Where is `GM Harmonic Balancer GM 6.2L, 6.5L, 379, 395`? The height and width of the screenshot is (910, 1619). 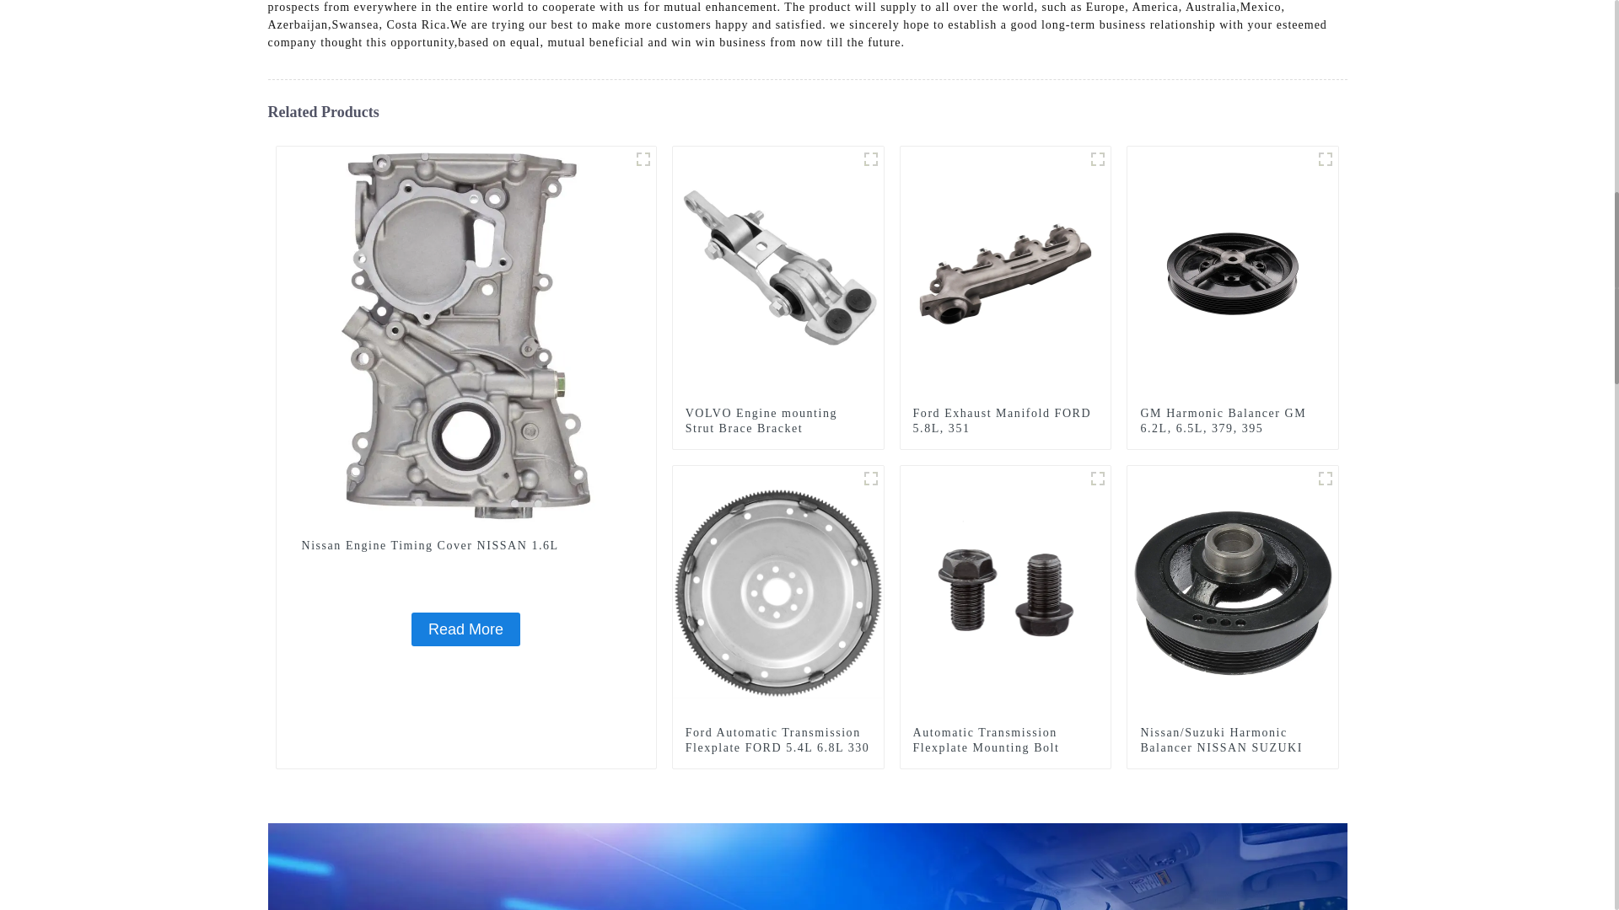 GM Harmonic Balancer GM 6.2L, 6.5L, 379, 395 is located at coordinates (1233, 421).